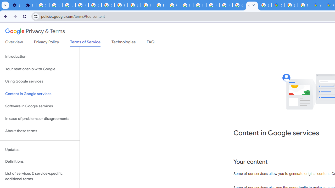  What do you see at coordinates (40, 176) in the screenshot?
I see `List of services & service-specific additional terms` at bounding box center [40, 176].